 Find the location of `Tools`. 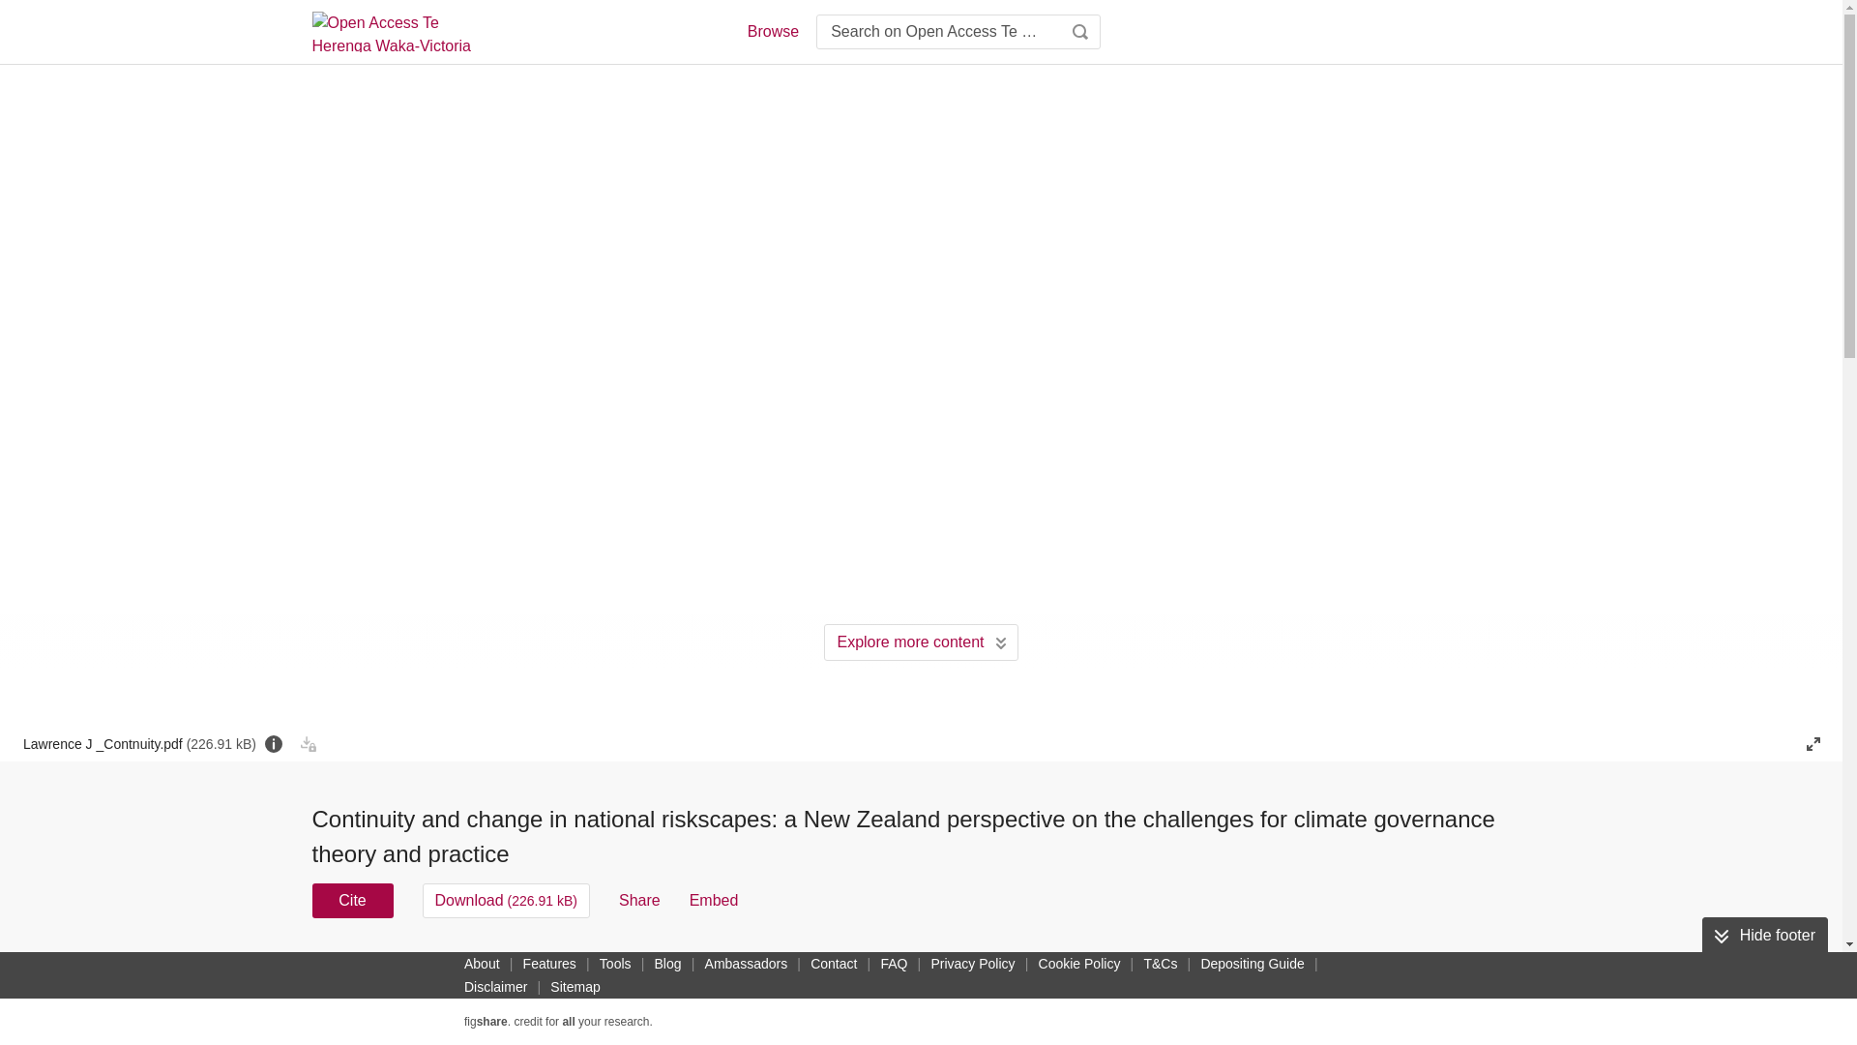

Tools is located at coordinates (615, 963).